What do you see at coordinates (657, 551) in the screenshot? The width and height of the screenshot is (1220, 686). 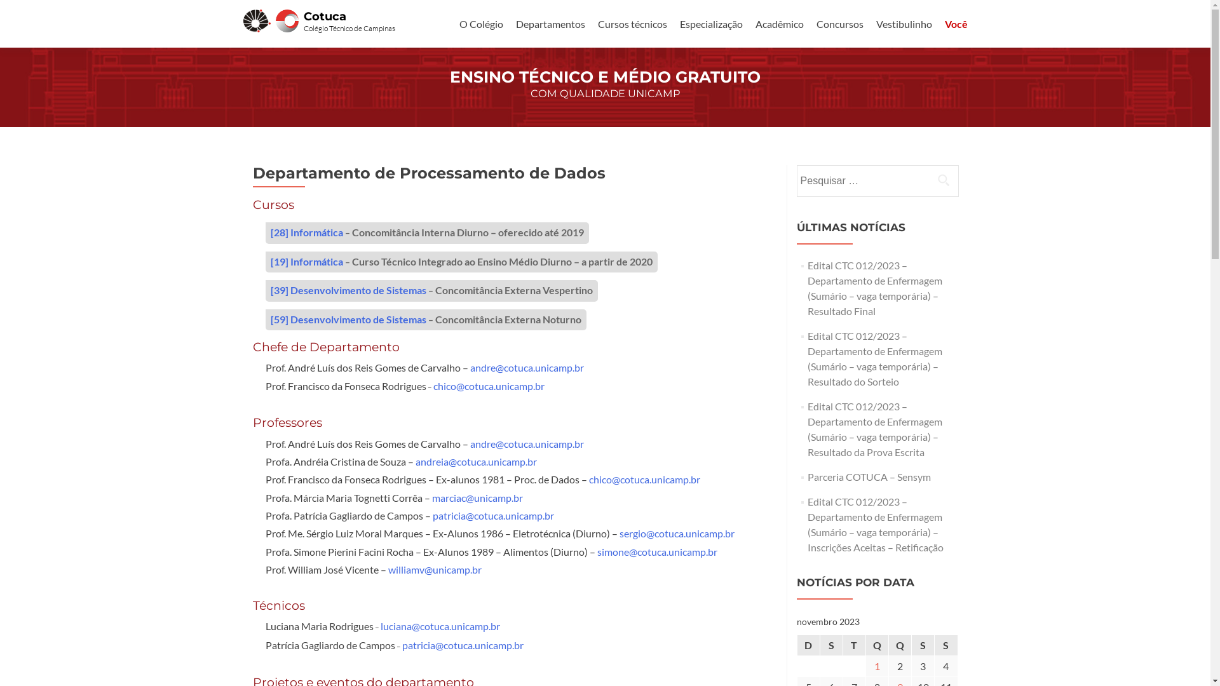 I see `simone@cotuca.unicamp.br` at bounding box center [657, 551].